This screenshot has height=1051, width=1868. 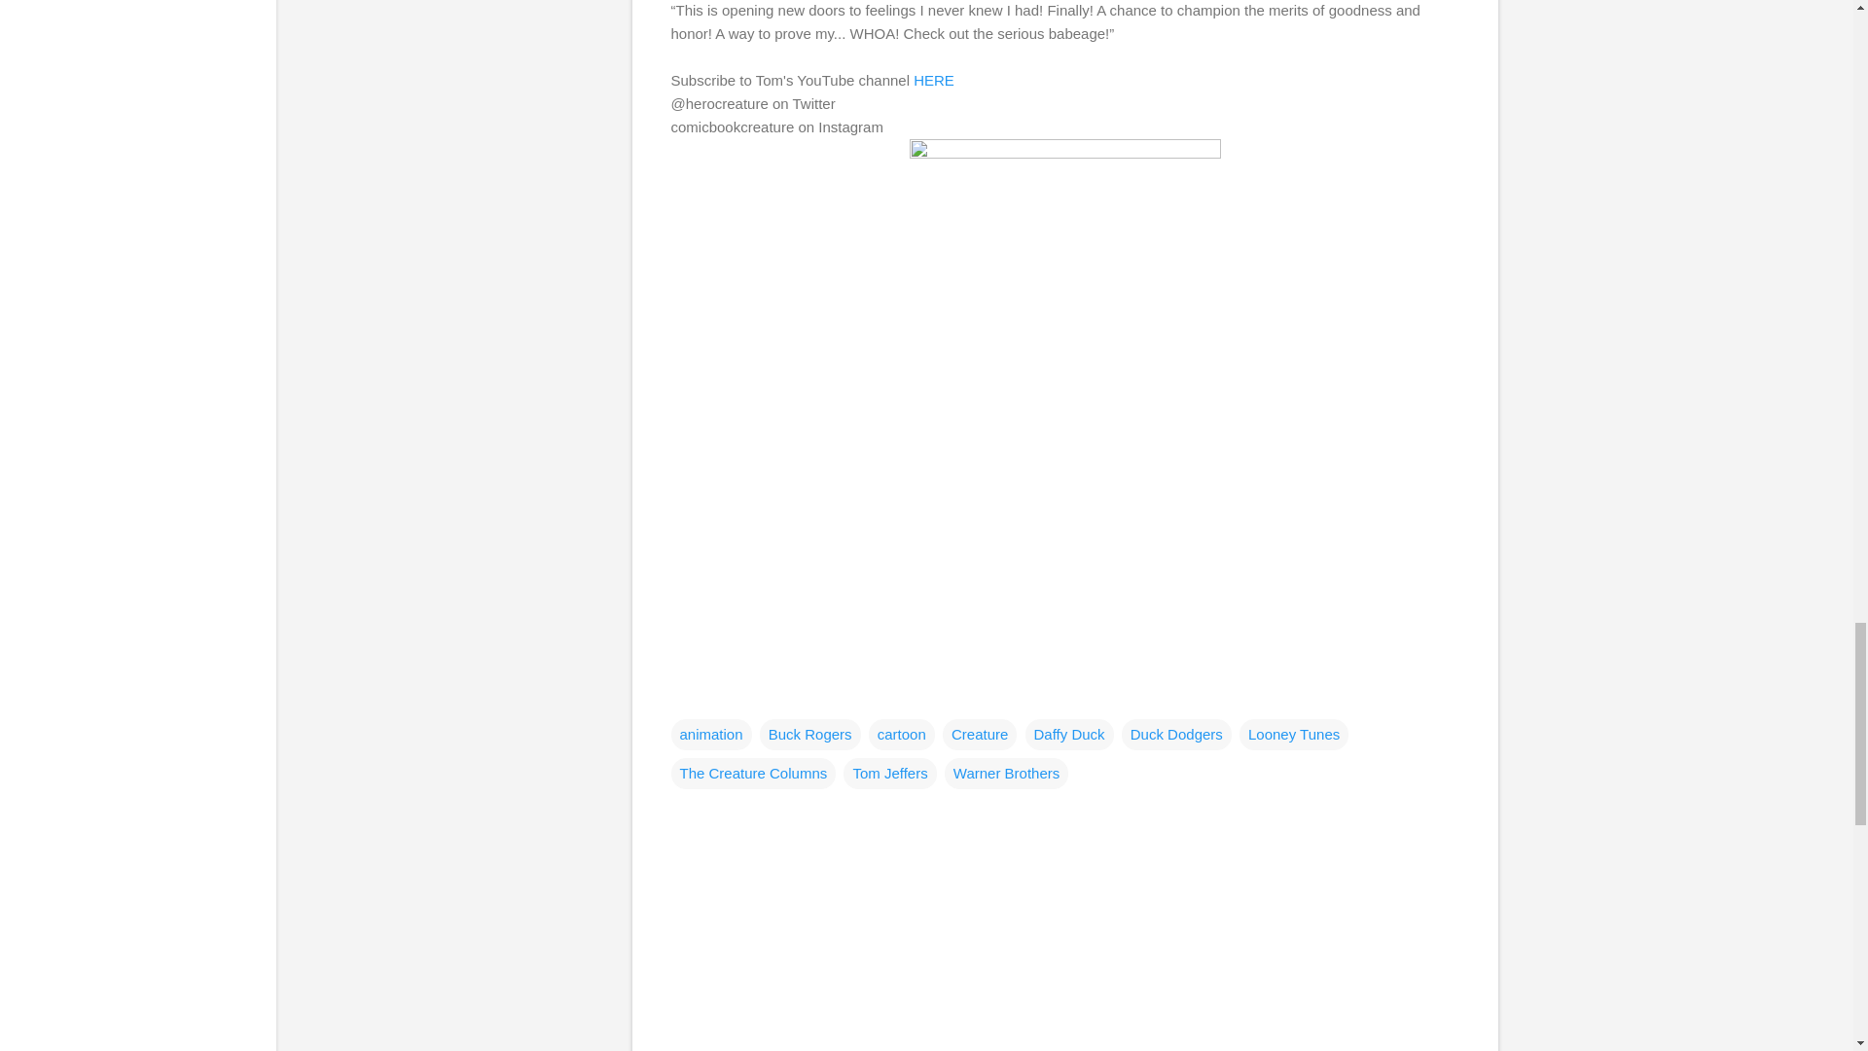 What do you see at coordinates (1294, 734) in the screenshot?
I see `Looney Tunes` at bounding box center [1294, 734].